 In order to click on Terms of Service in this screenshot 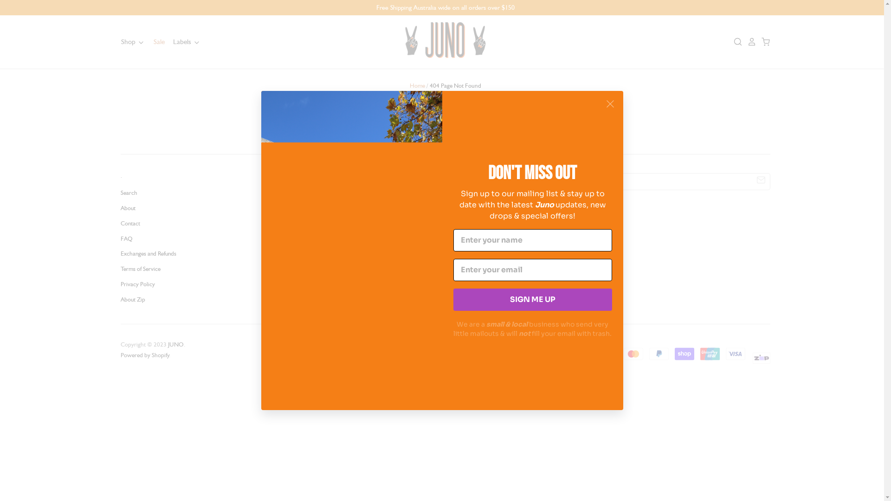, I will do `click(141, 269)`.